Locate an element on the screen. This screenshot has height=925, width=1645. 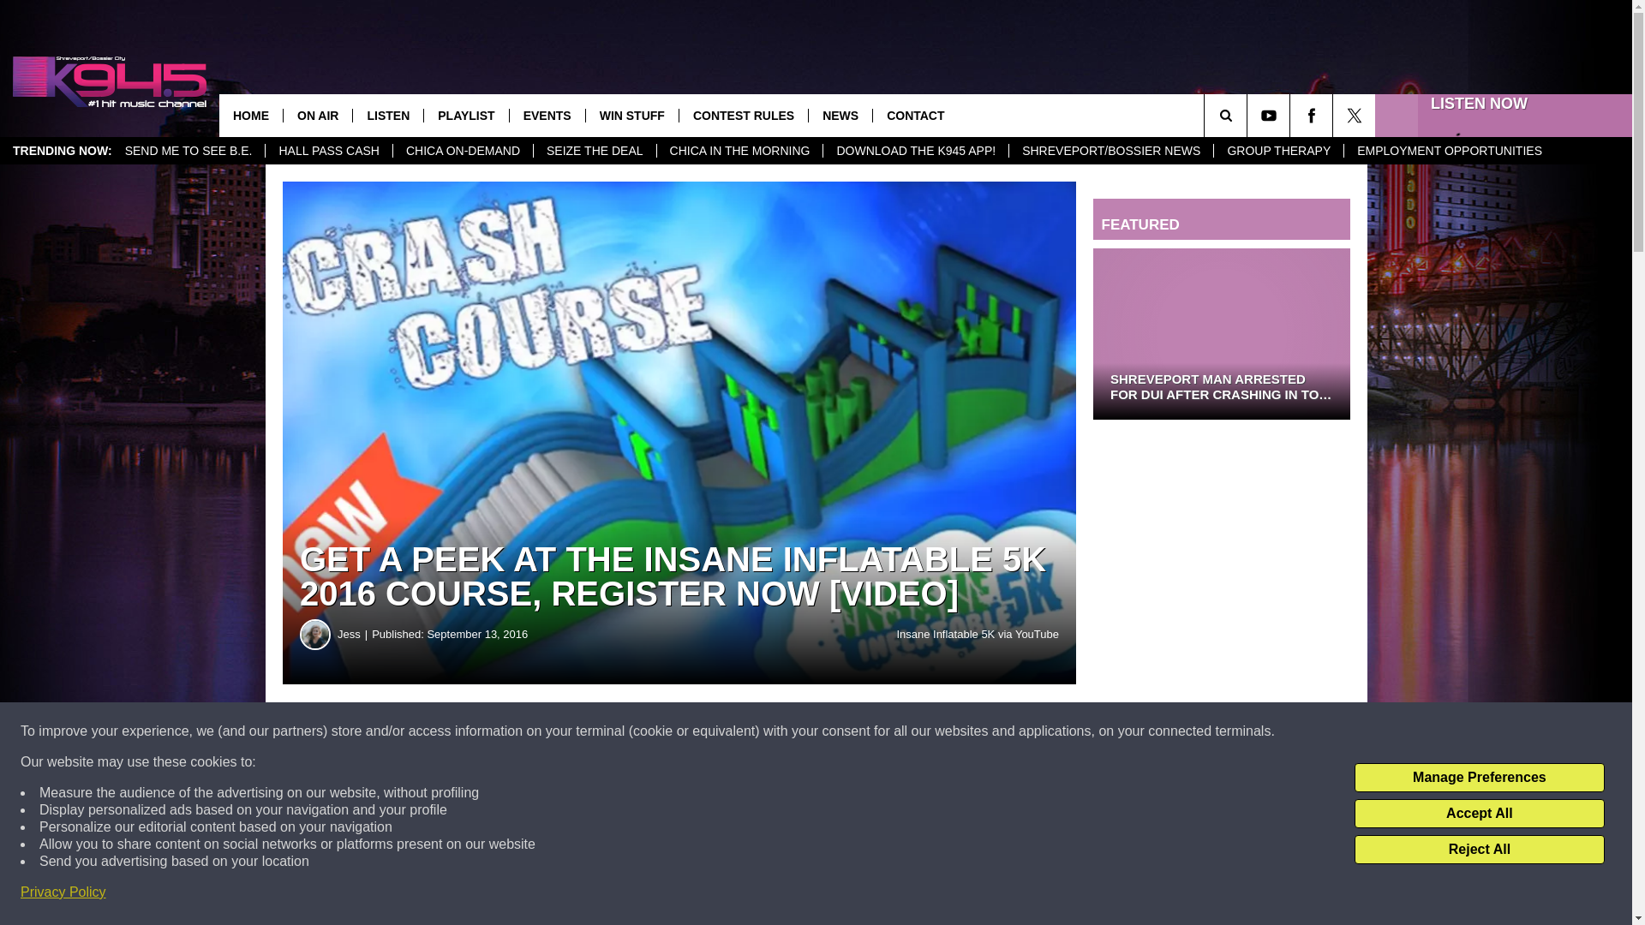
CHICA IN THE MORNING is located at coordinates (740, 151).